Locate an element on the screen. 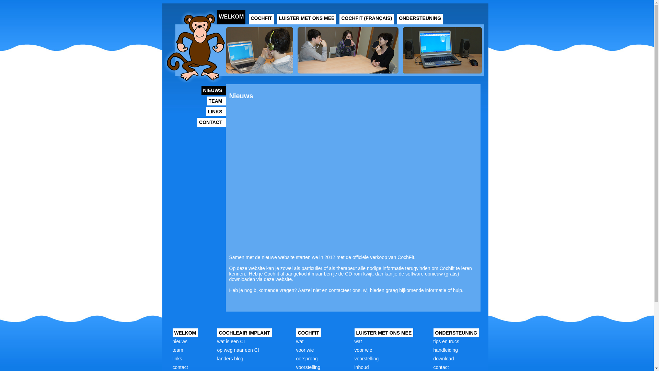  nieuws is located at coordinates (180, 341).